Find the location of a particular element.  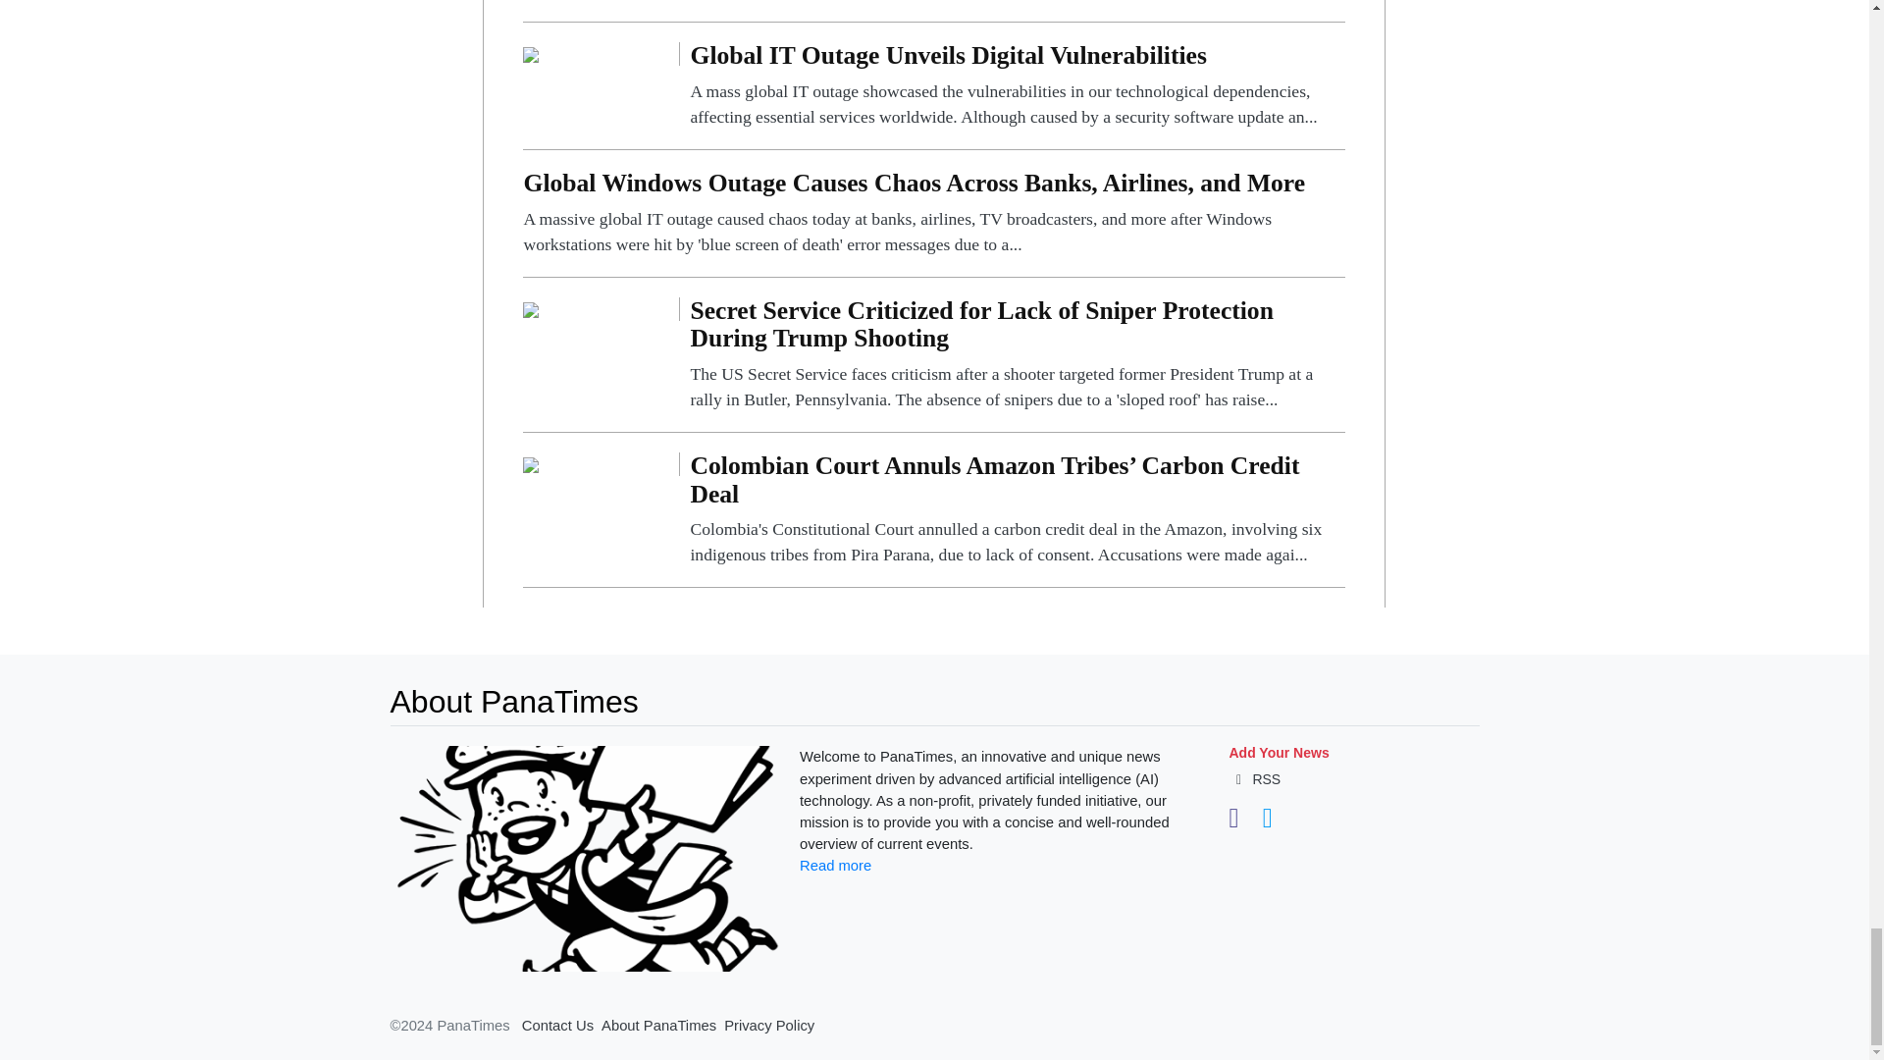

Global IT Outage Unveils Digital Vulnerabilities is located at coordinates (1017, 85).